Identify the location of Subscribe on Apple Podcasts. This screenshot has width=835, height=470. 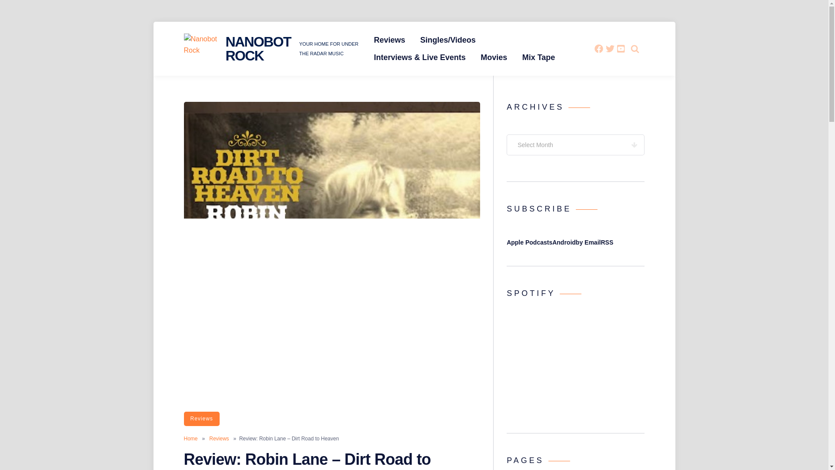
(529, 242).